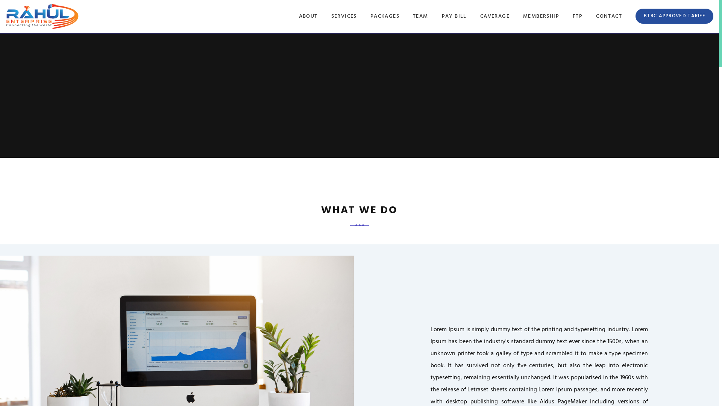 Image resolution: width=722 pixels, height=406 pixels. Describe the element at coordinates (495, 17) in the screenshot. I see `CAVERAGE` at that location.